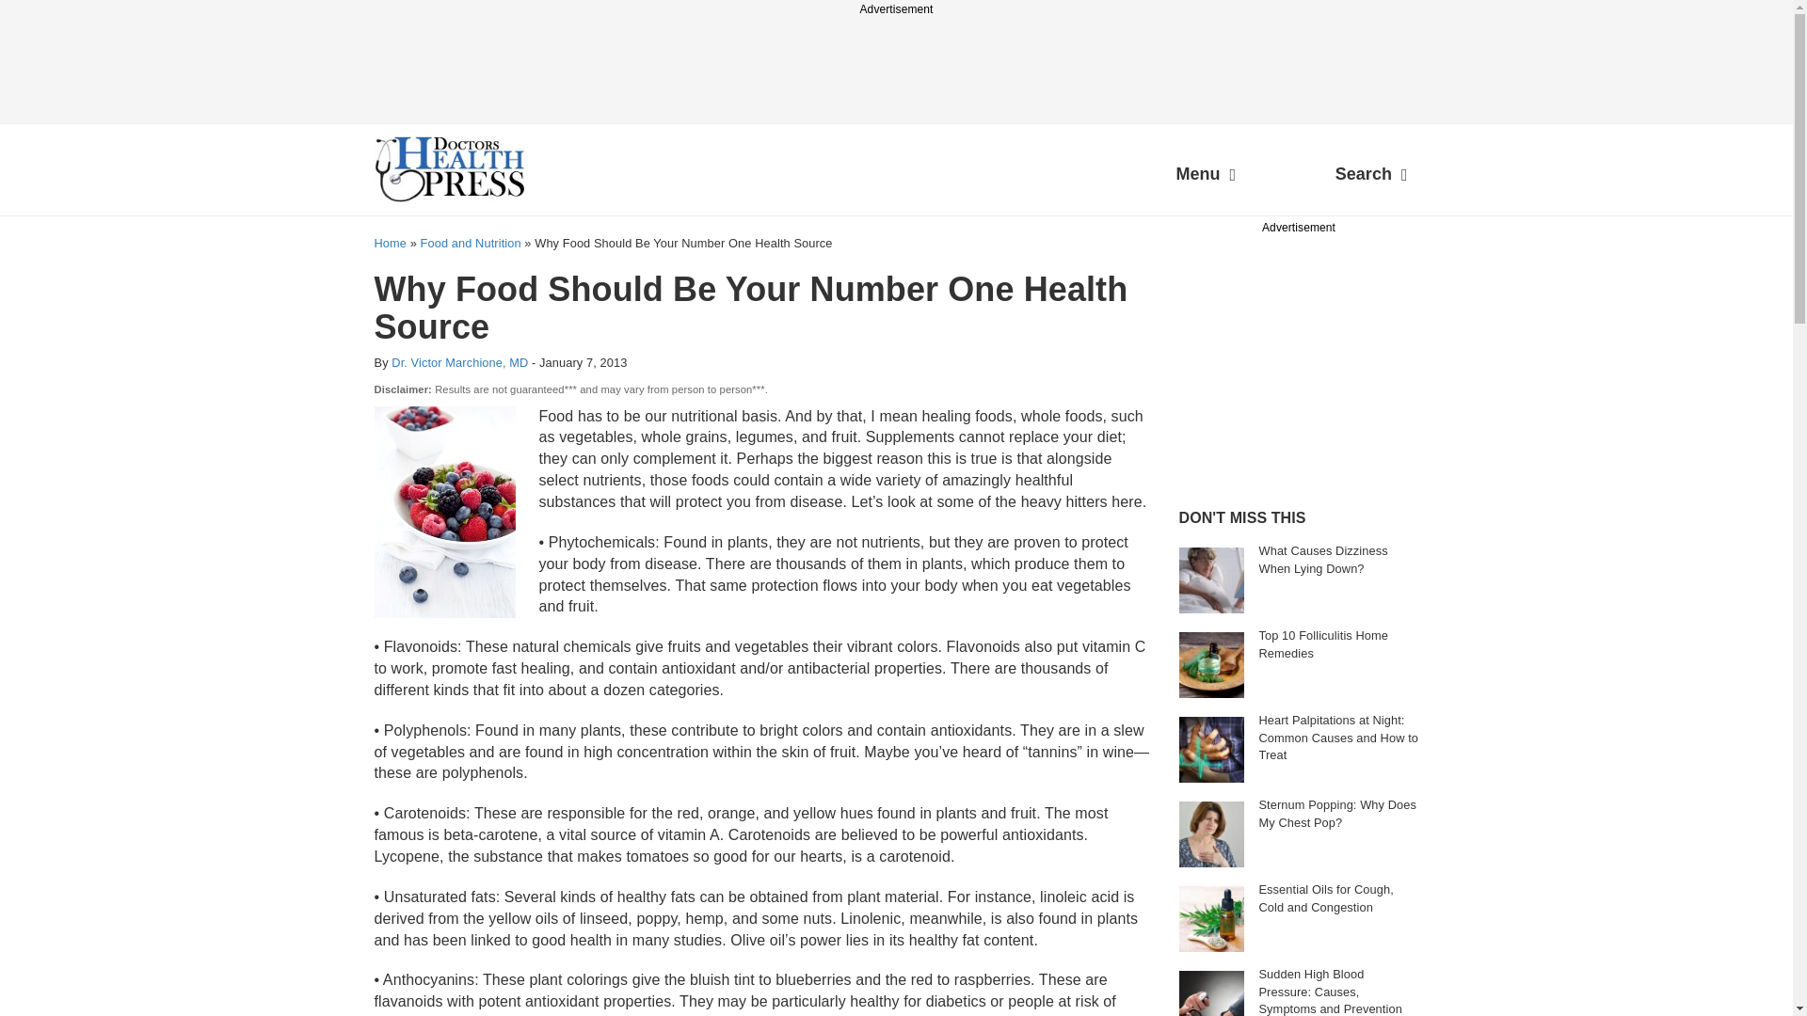 This screenshot has height=1016, width=1807. Describe the element at coordinates (1371, 177) in the screenshot. I see `Search` at that location.